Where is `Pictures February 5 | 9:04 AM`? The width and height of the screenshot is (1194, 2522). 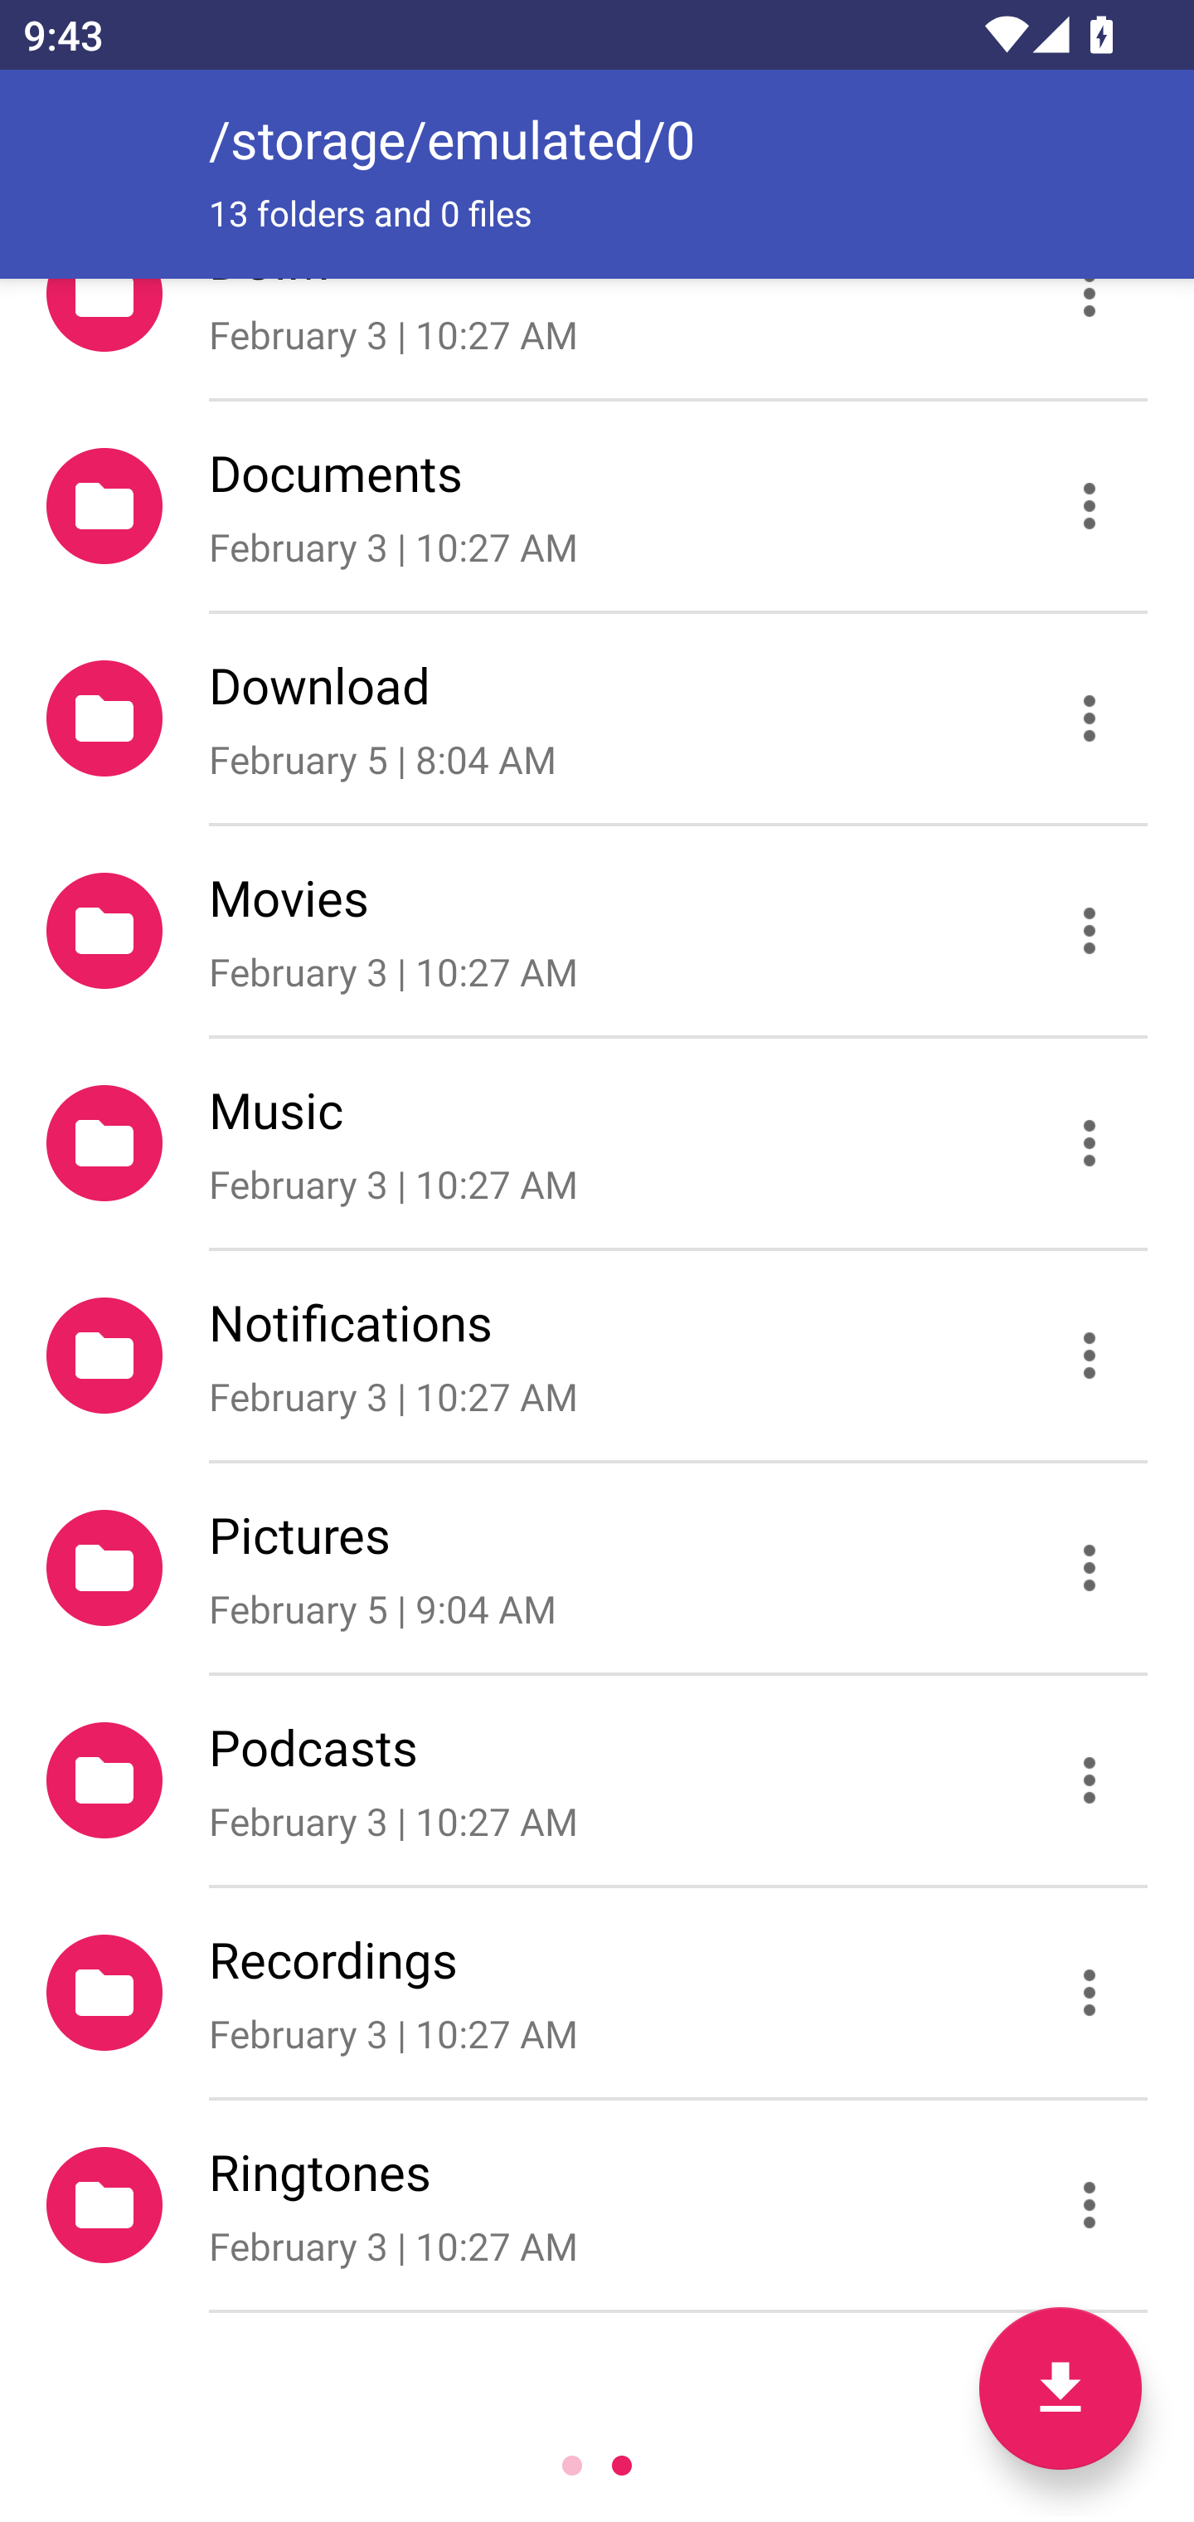 Pictures February 5 | 9:04 AM is located at coordinates (597, 1567).